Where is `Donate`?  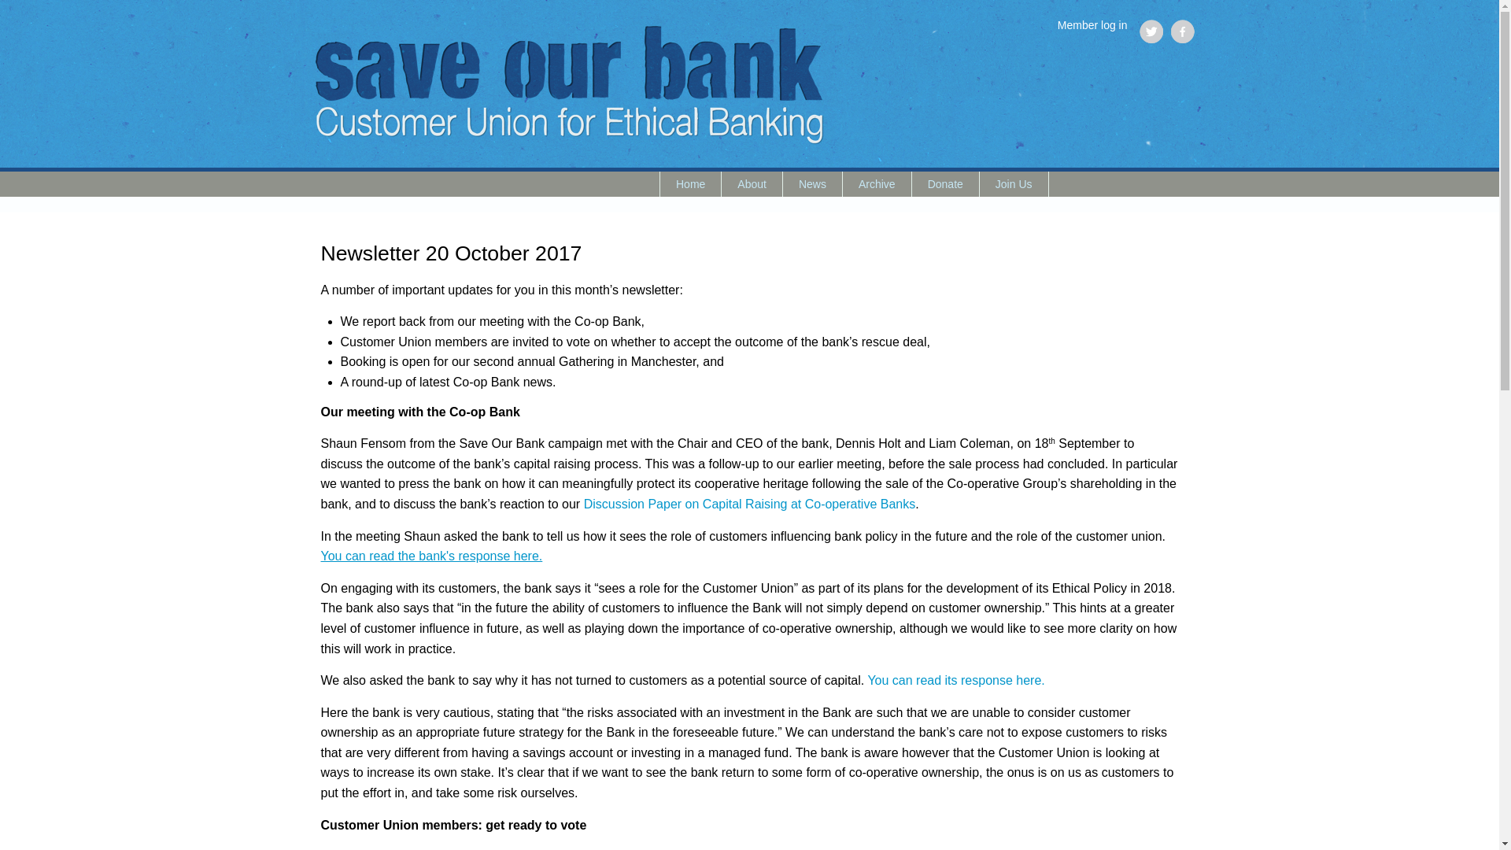
Donate is located at coordinates (946, 184).